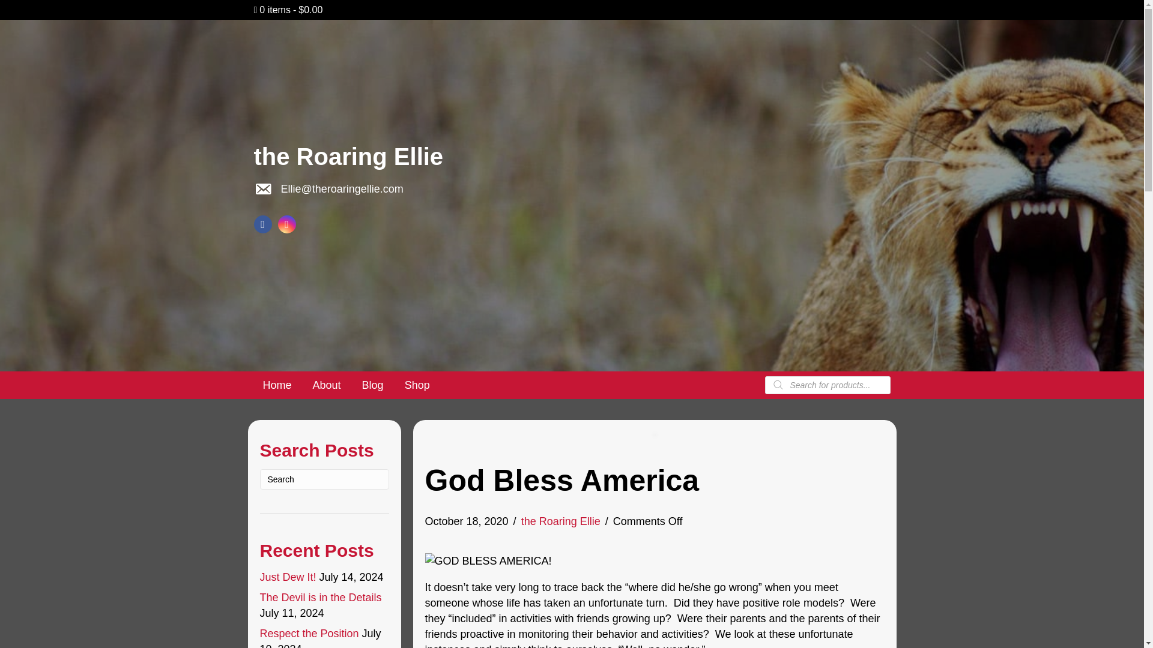 The image size is (1153, 648). I want to click on Respect the Position, so click(309, 634).